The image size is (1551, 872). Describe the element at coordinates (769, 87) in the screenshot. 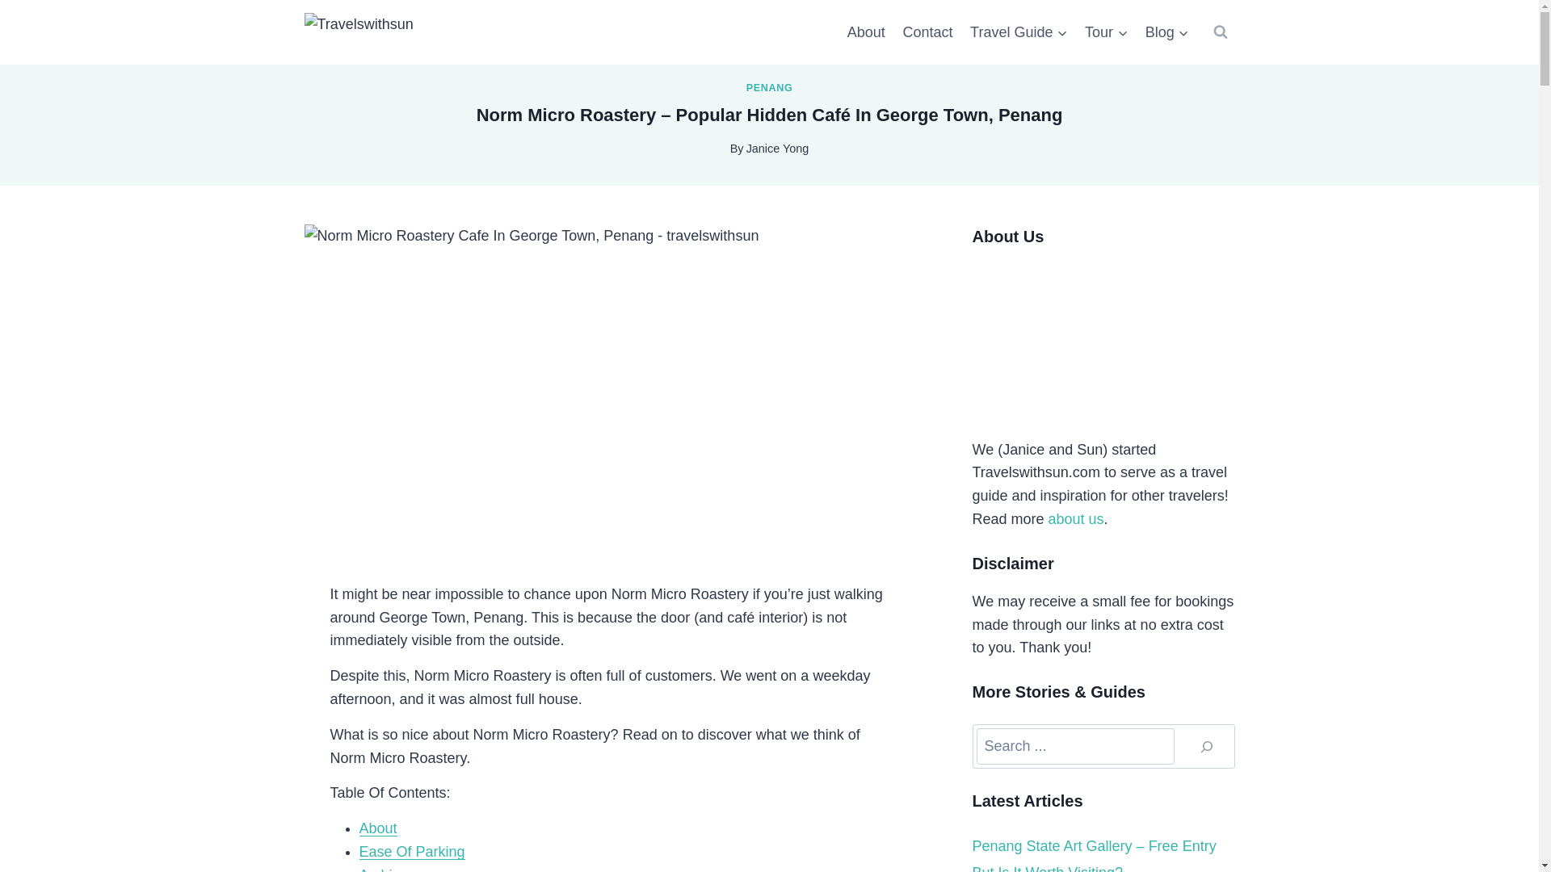

I see `PENANG` at that location.